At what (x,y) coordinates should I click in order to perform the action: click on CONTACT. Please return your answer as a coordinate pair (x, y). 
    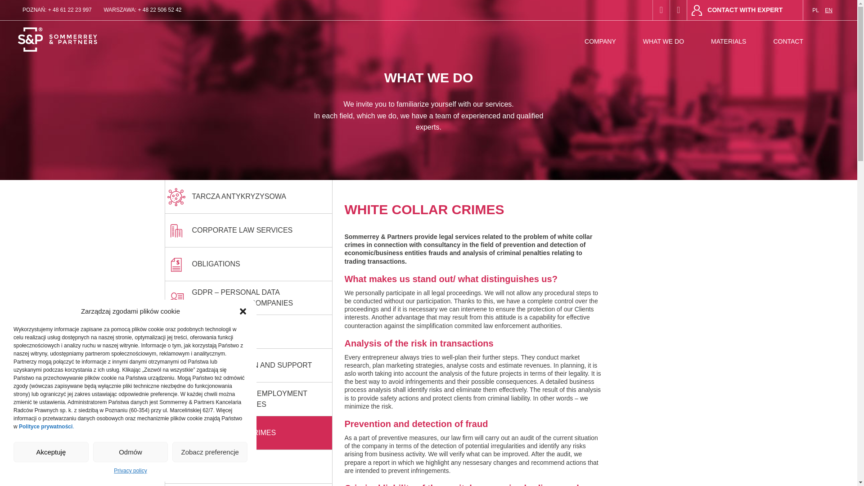
    Looking at the image, I should click on (787, 41).